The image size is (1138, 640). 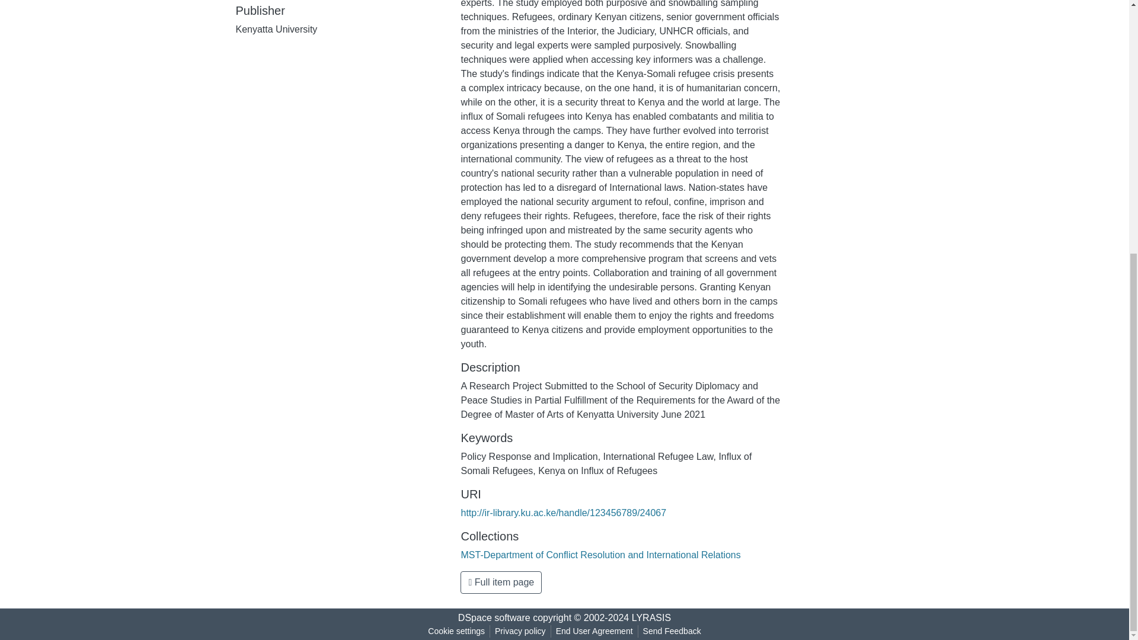 I want to click on Send Feedback, so click(x=672, y=631).